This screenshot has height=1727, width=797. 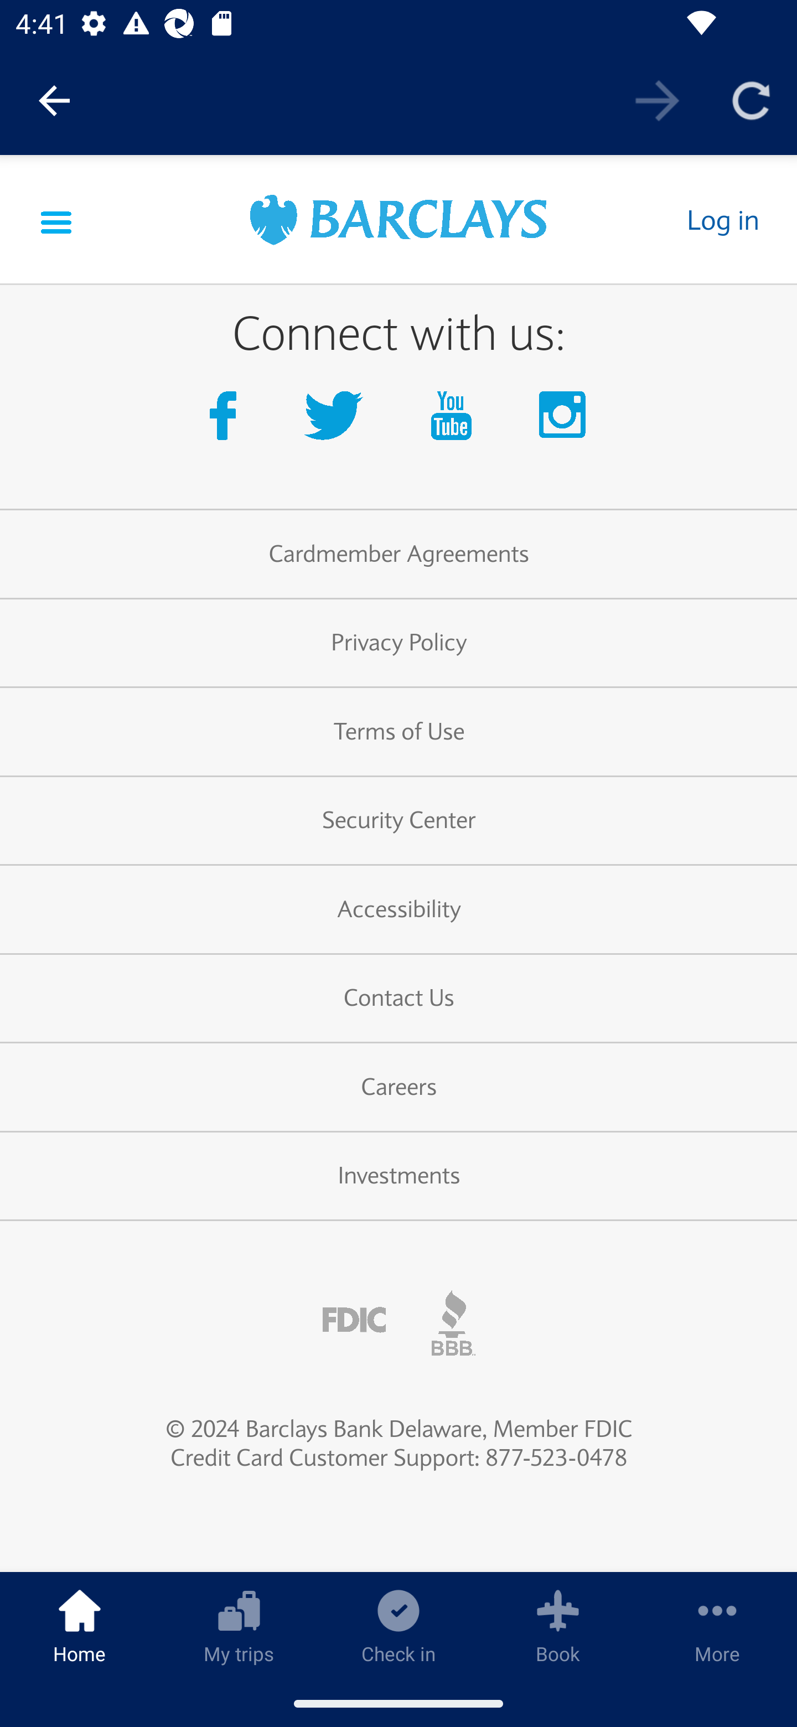 What do you see at coordinates (398, 643) in the screenshot?
I see `Privacy Policy` at bounding box center [398, 643].